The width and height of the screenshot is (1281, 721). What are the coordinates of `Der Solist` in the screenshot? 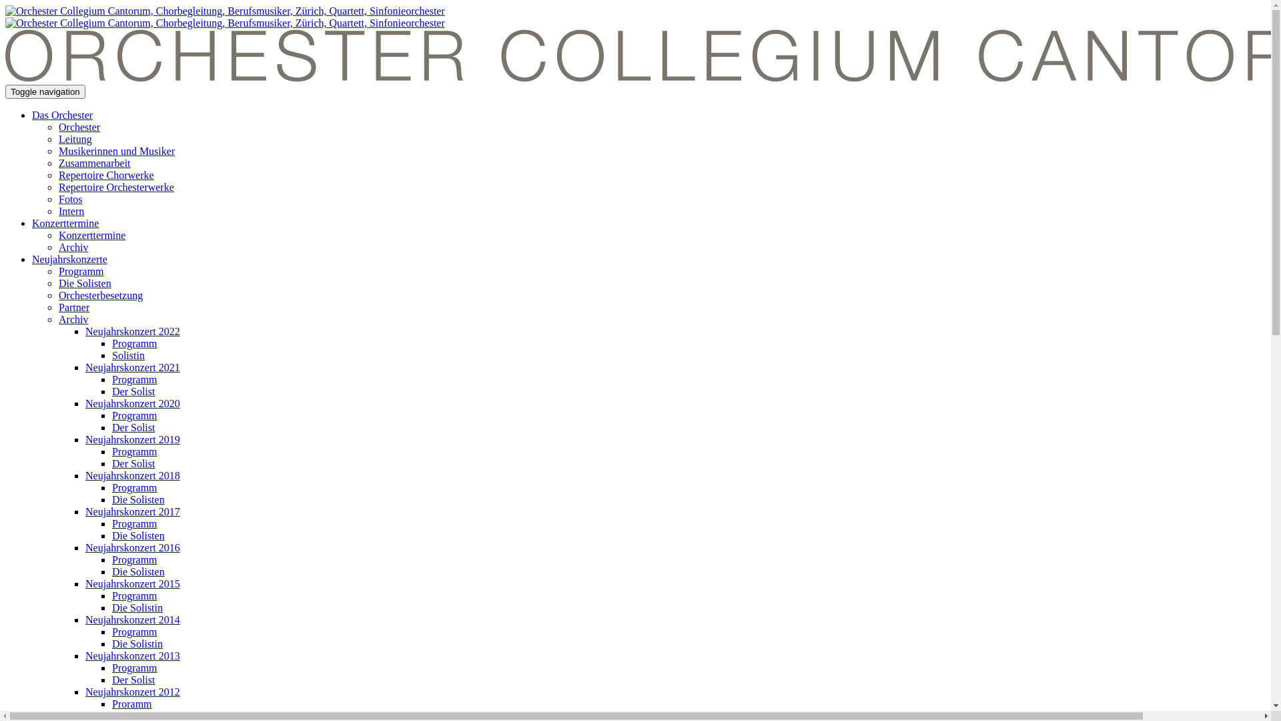 It's located at (133, 680).